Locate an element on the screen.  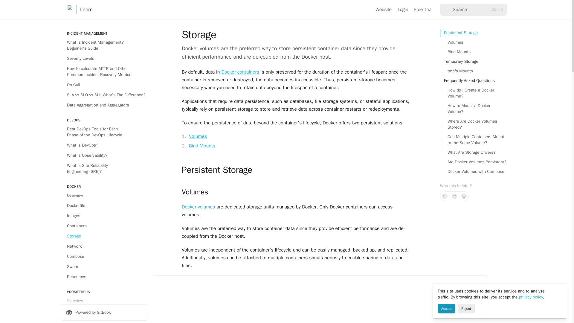
Compose is located at coordinates (104, 257).